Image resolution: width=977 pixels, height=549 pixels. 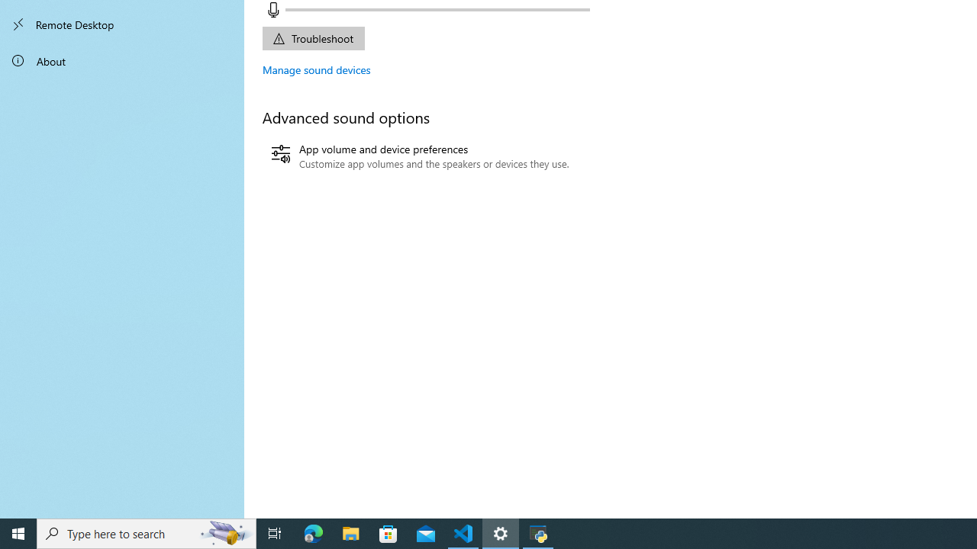 What do you see at coordinates (313, 38) in the screenshot?
I see `Input device troubleshoot` at bounding box center [313, 38].